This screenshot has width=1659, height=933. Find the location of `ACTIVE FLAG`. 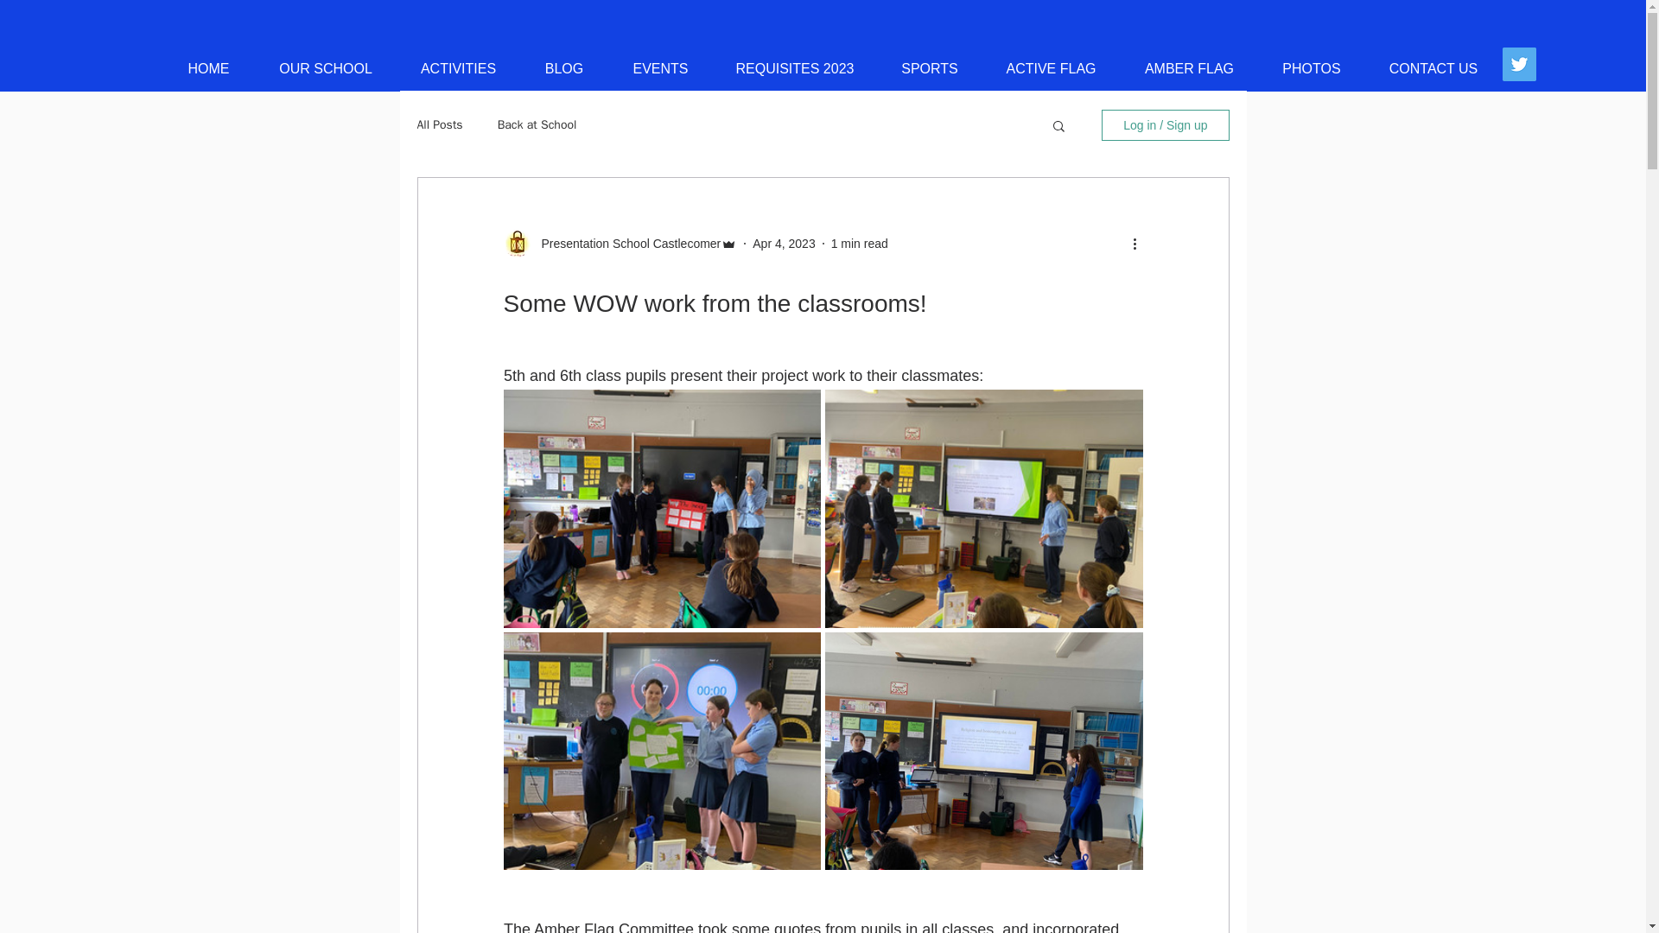

ACTIVE FLAG is located at coordinates (1051, 69).